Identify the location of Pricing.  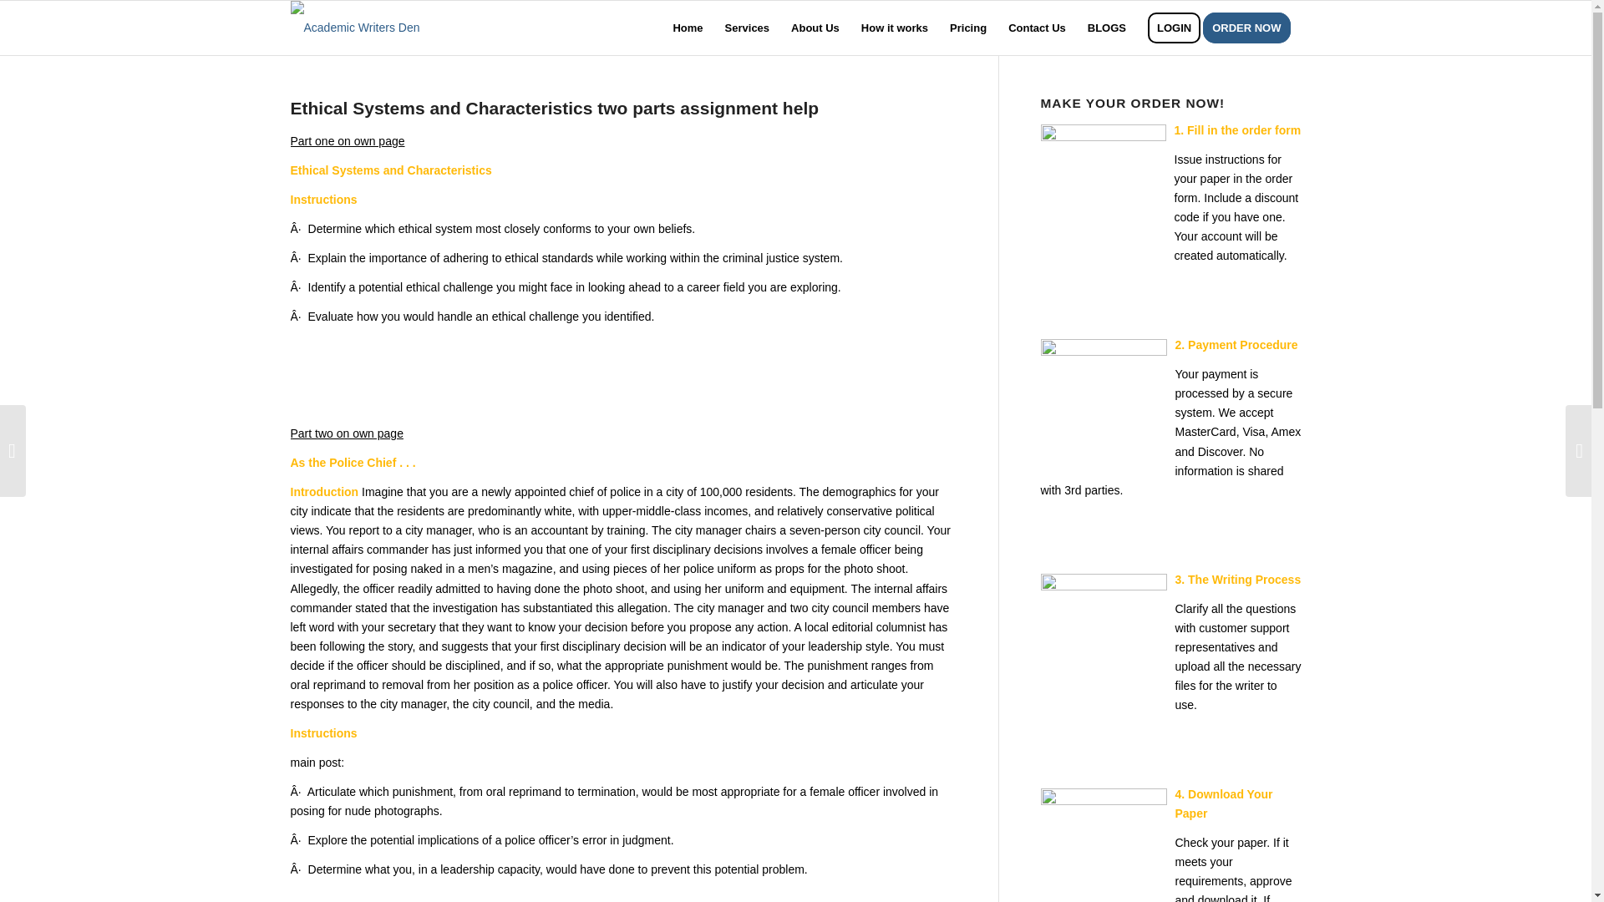
(967, 28).